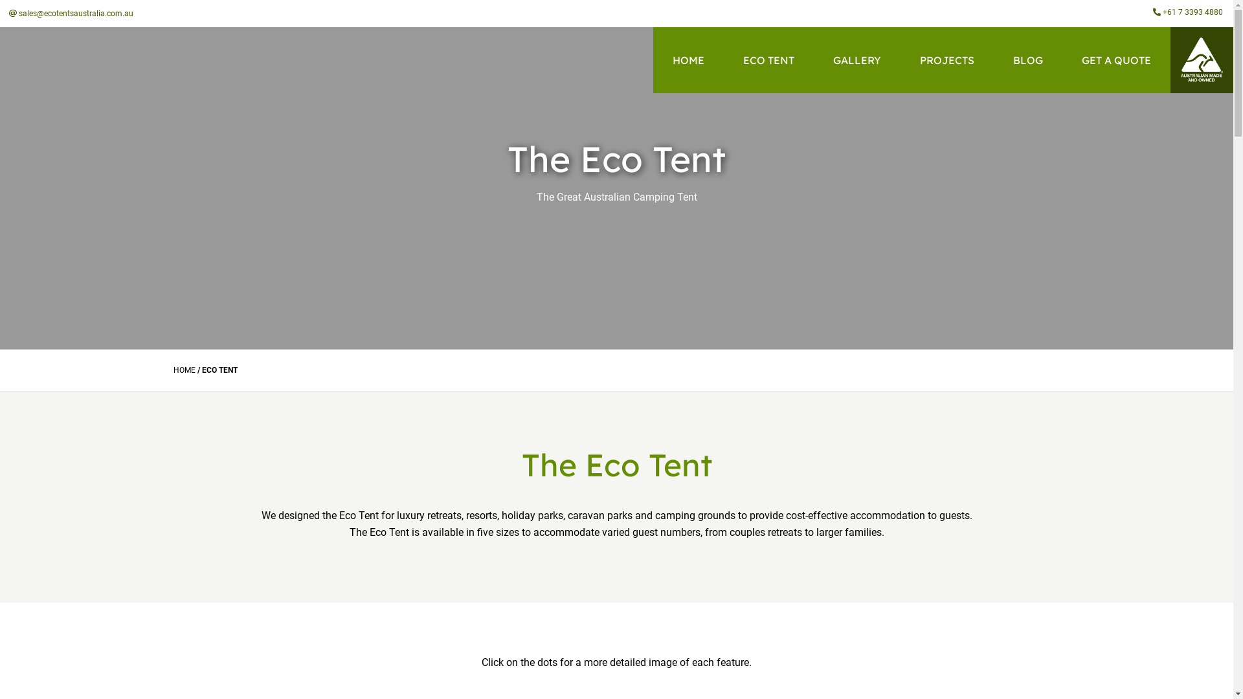 The height and width of the screenshot is (699, 1243). What do you see at coordinates (1028, 60) in the screenshot?
I see `BLOG` at bounding box center [1028, 60].